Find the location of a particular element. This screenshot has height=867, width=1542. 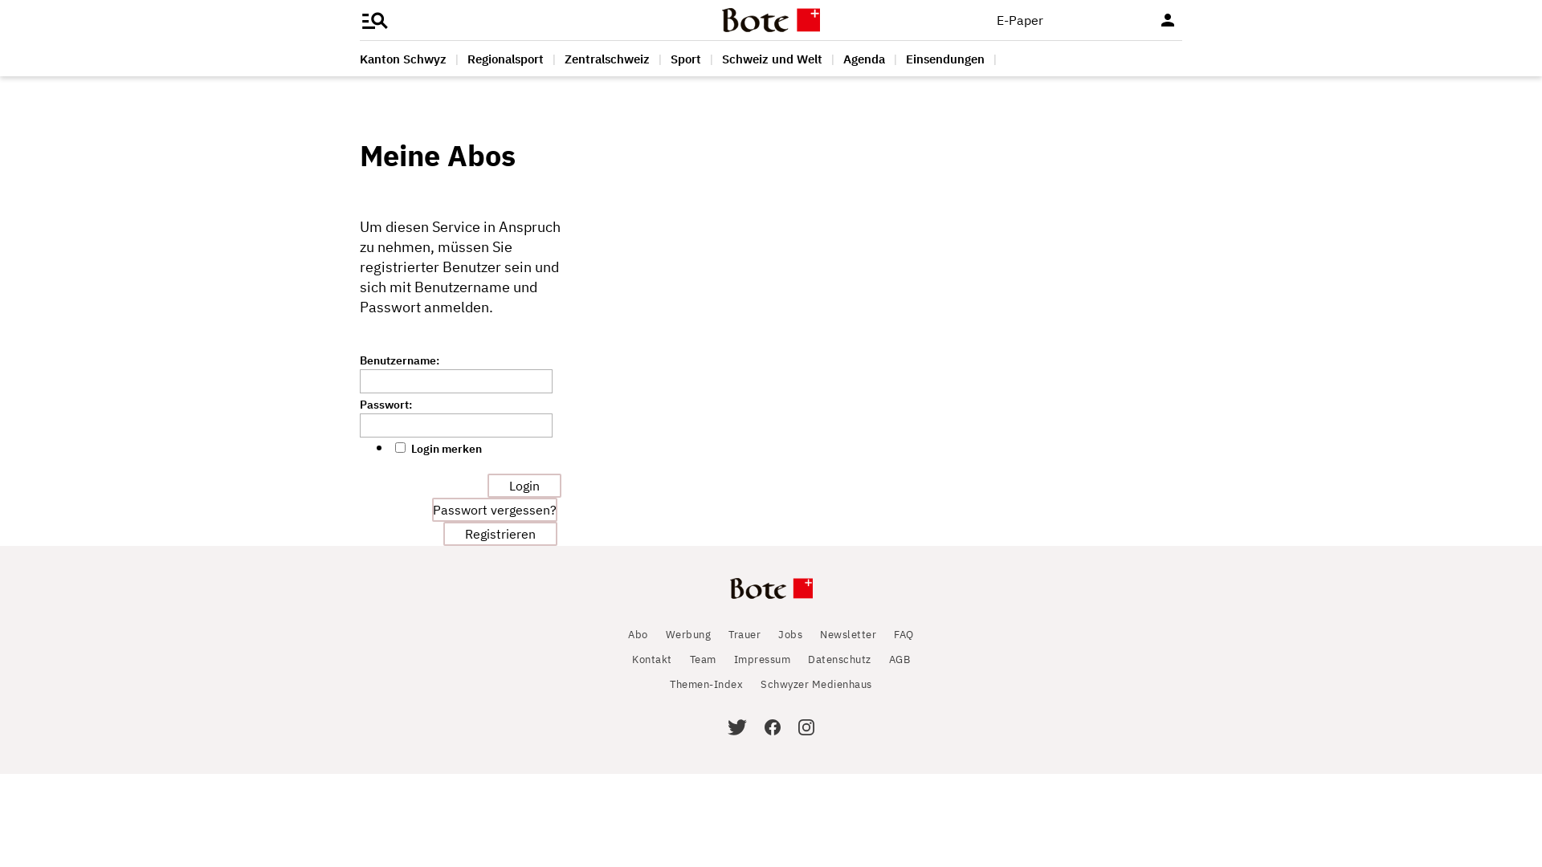

Bote der Urschweiz AG is located at coordinates (771, 20).